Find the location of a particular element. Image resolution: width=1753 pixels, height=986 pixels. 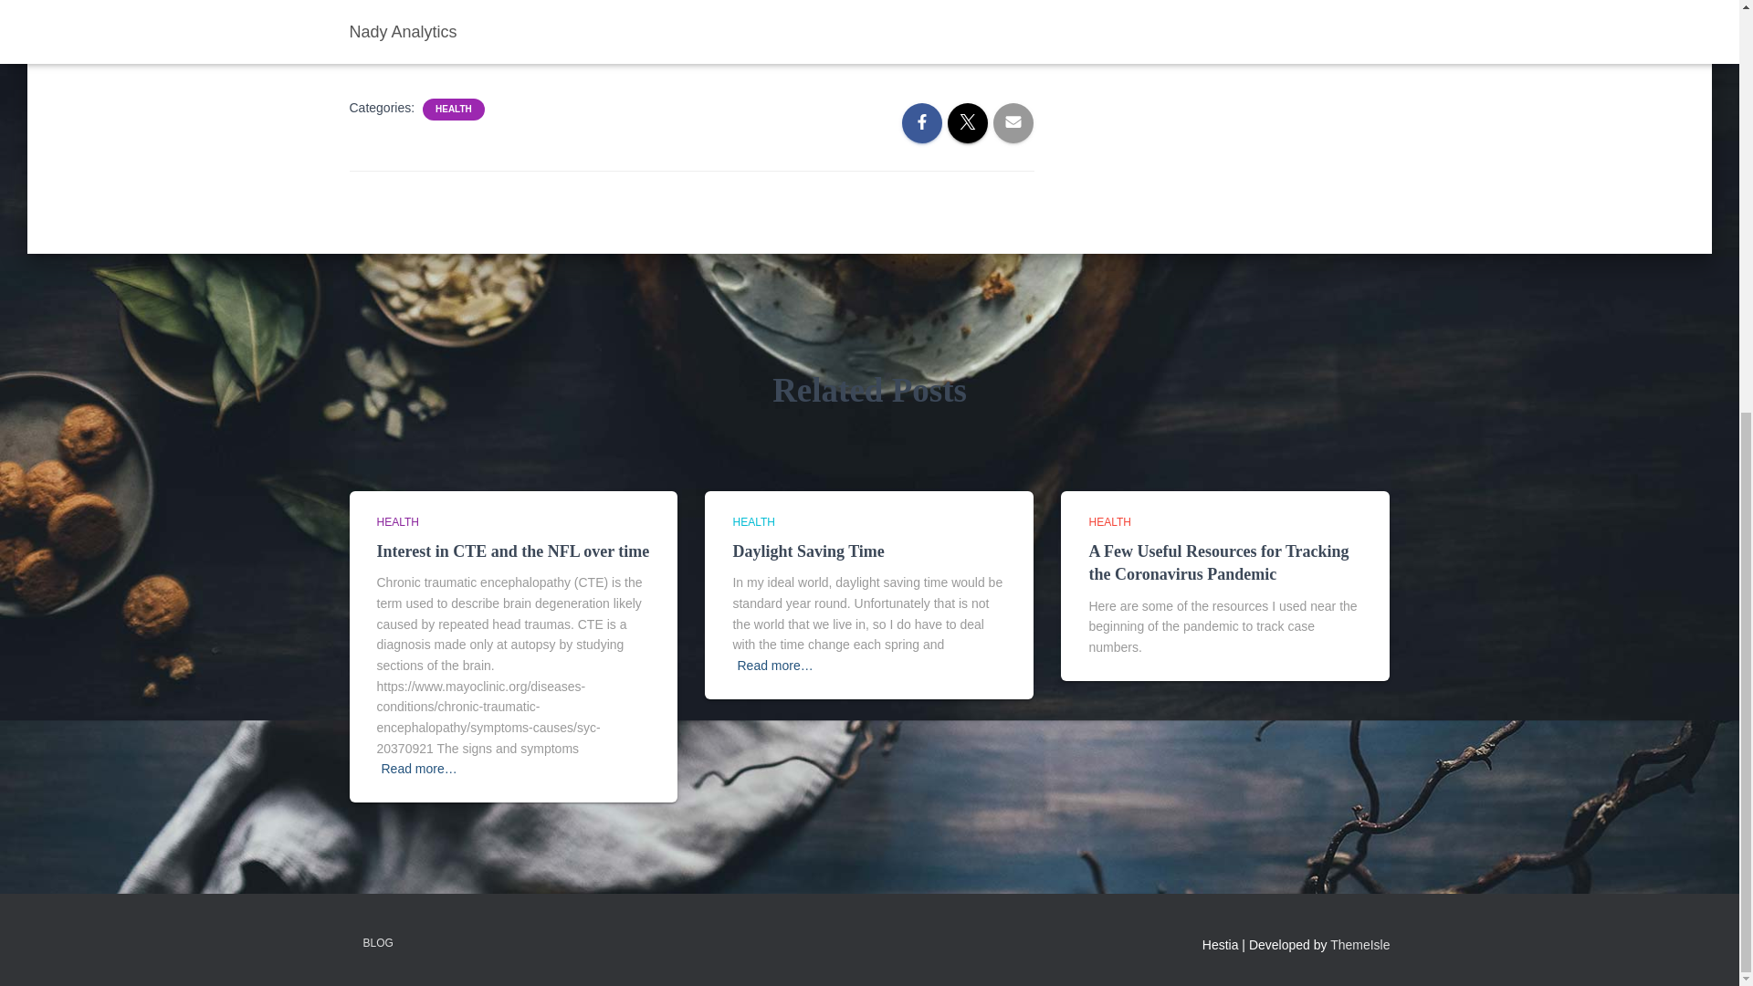

HEALTH is located at coordinates (453, 110).